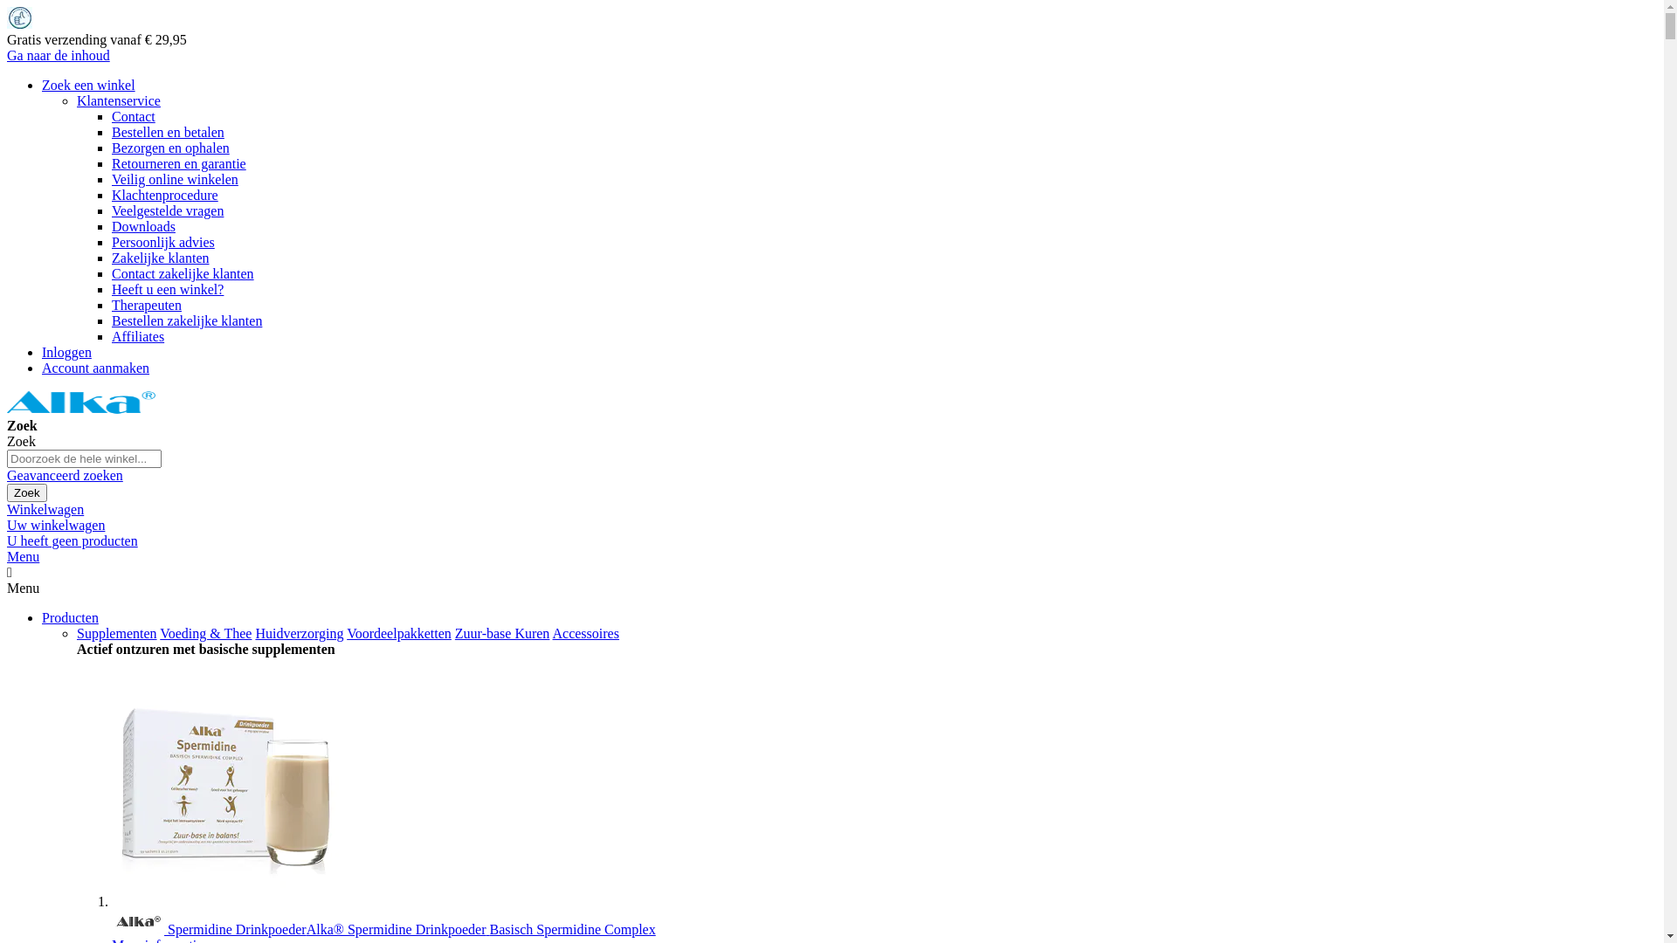  I want to click on Downloads, so click(143, 227).